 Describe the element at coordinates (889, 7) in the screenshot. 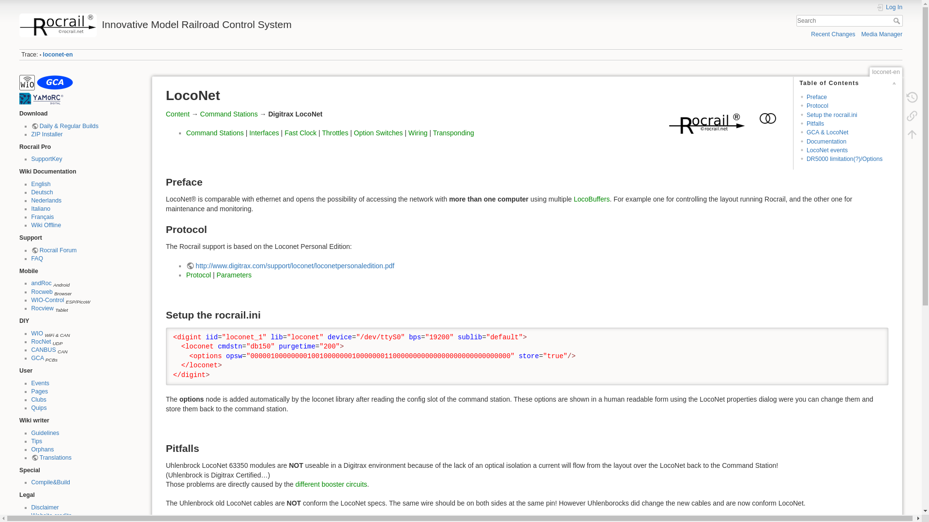

I see `Log In` at that location.